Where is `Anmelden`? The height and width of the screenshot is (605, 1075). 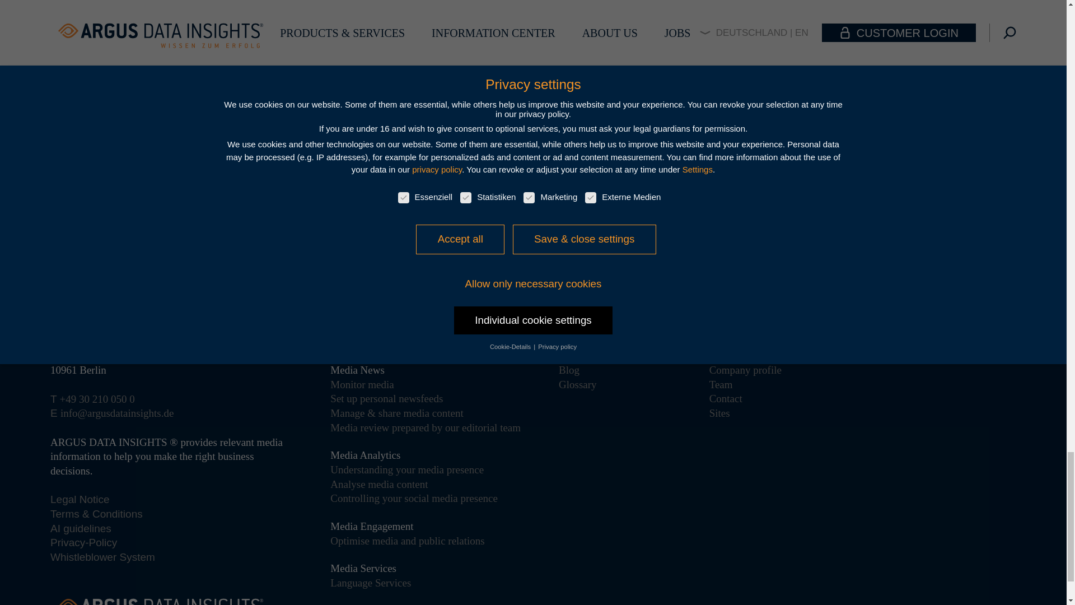 Anmelden is located at coordinates (830, 244).